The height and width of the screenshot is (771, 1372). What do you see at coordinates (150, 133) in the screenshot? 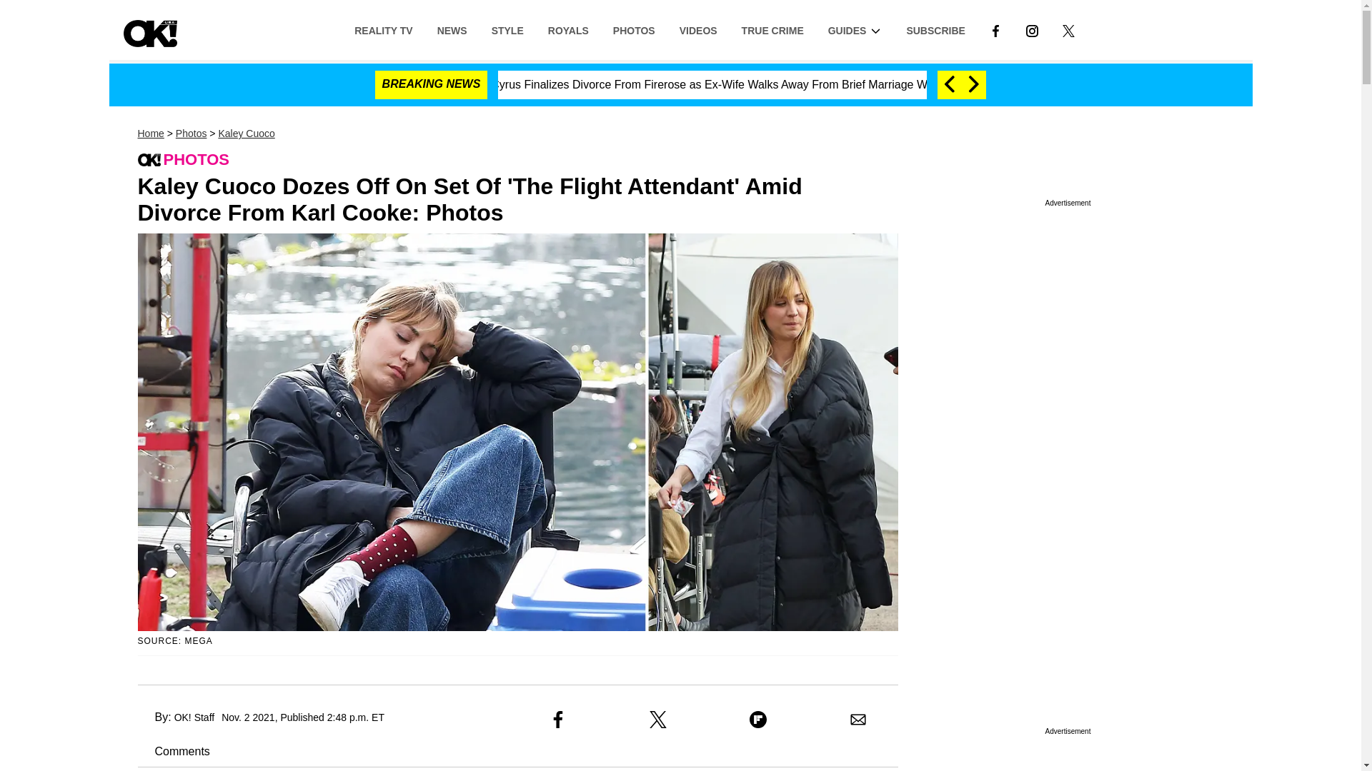
I see `Home` at bounding box center [150, 133].